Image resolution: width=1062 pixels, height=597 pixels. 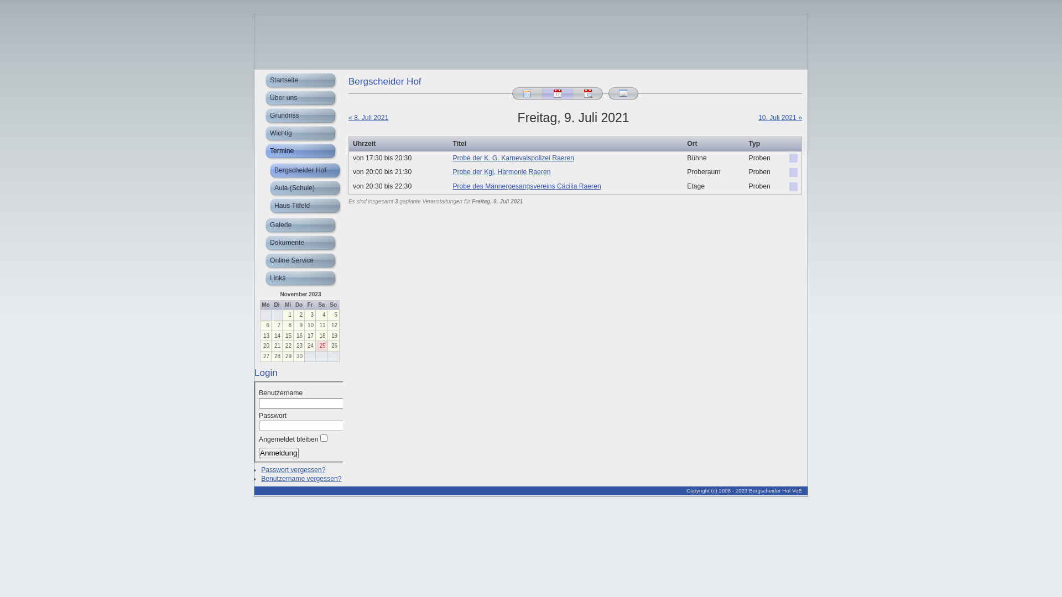 I want to click on 4, so click(x=321, y=315).